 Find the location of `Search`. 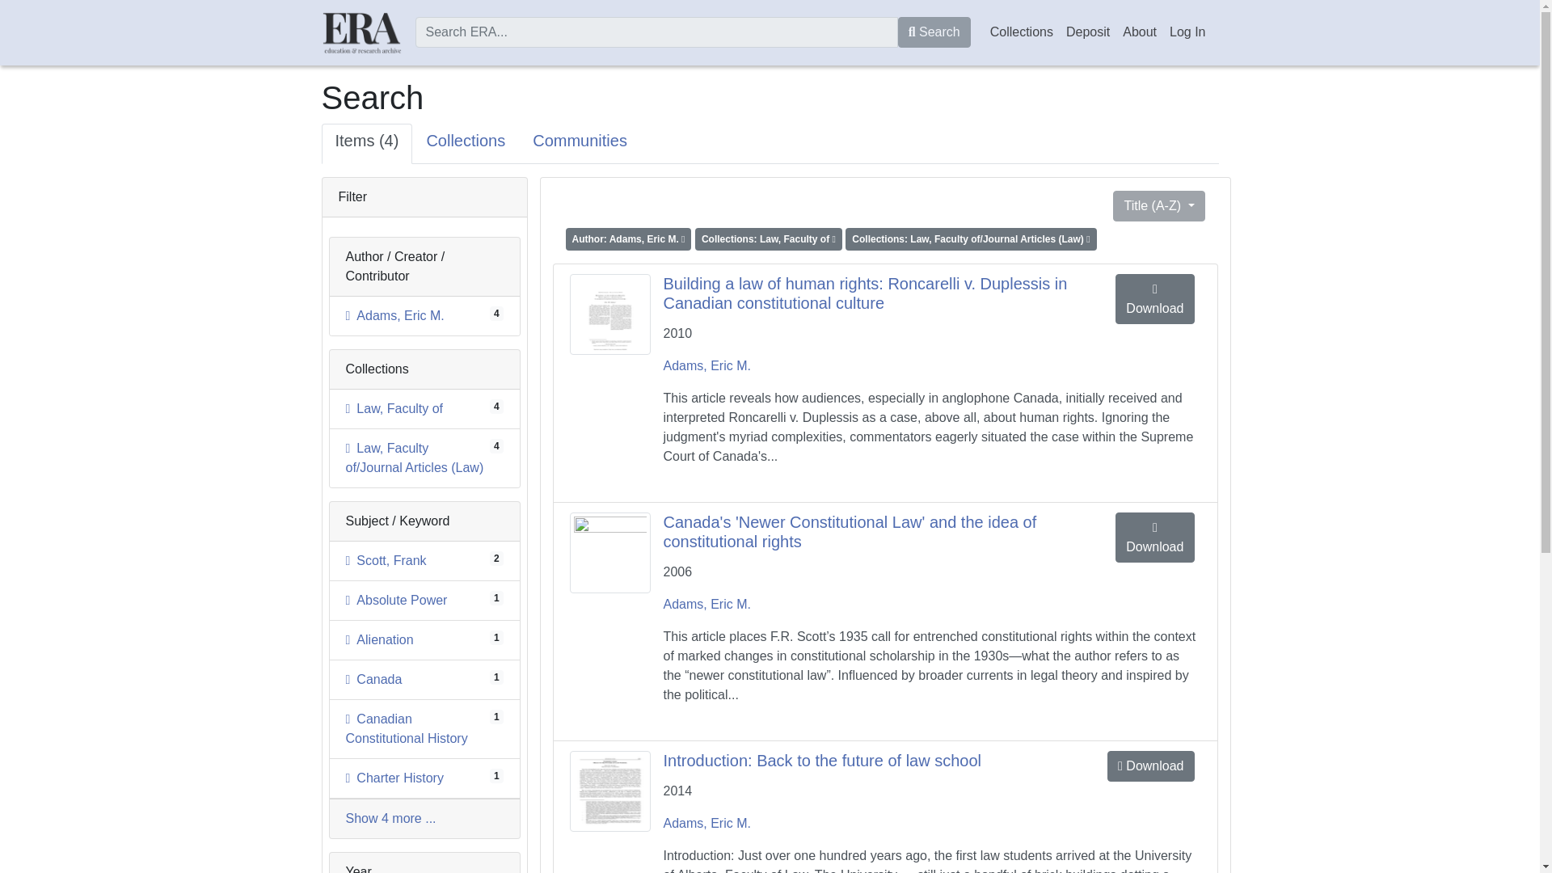

Search is located at coordinates (934, 32).